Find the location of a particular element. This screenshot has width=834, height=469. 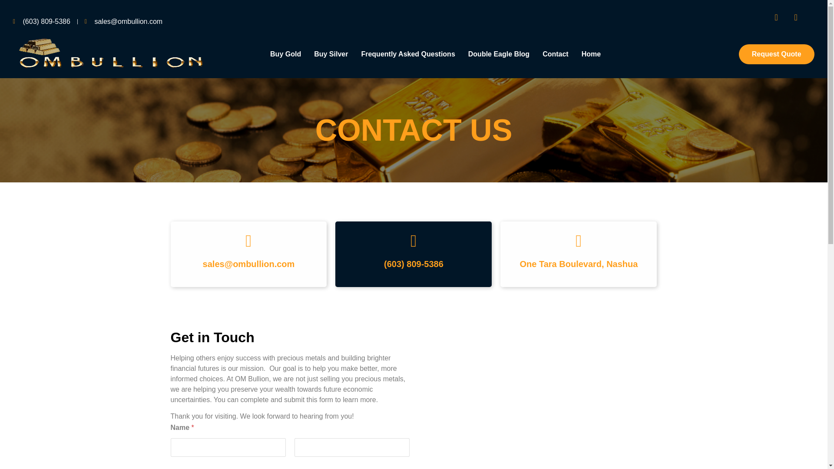

Double Eagle Blog is located at coordinates (499, 54).